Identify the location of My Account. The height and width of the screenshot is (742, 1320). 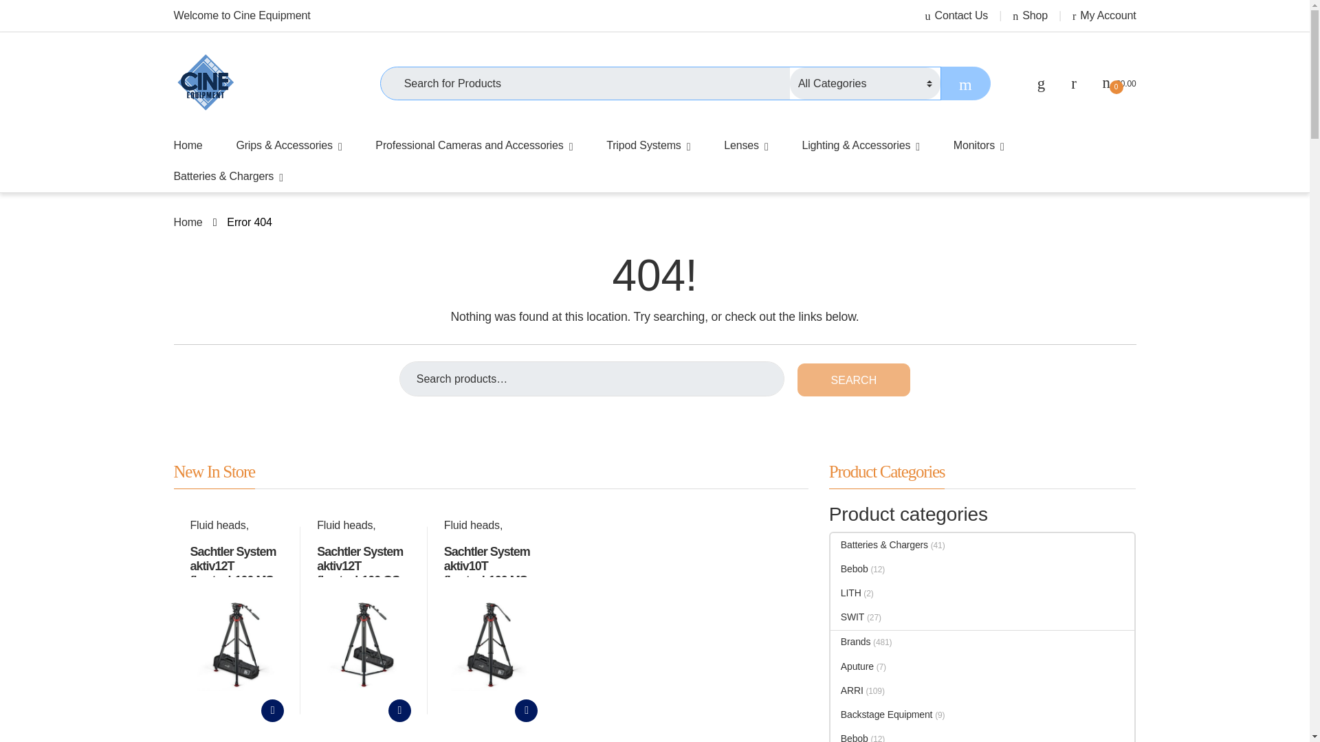
(1104, 16).